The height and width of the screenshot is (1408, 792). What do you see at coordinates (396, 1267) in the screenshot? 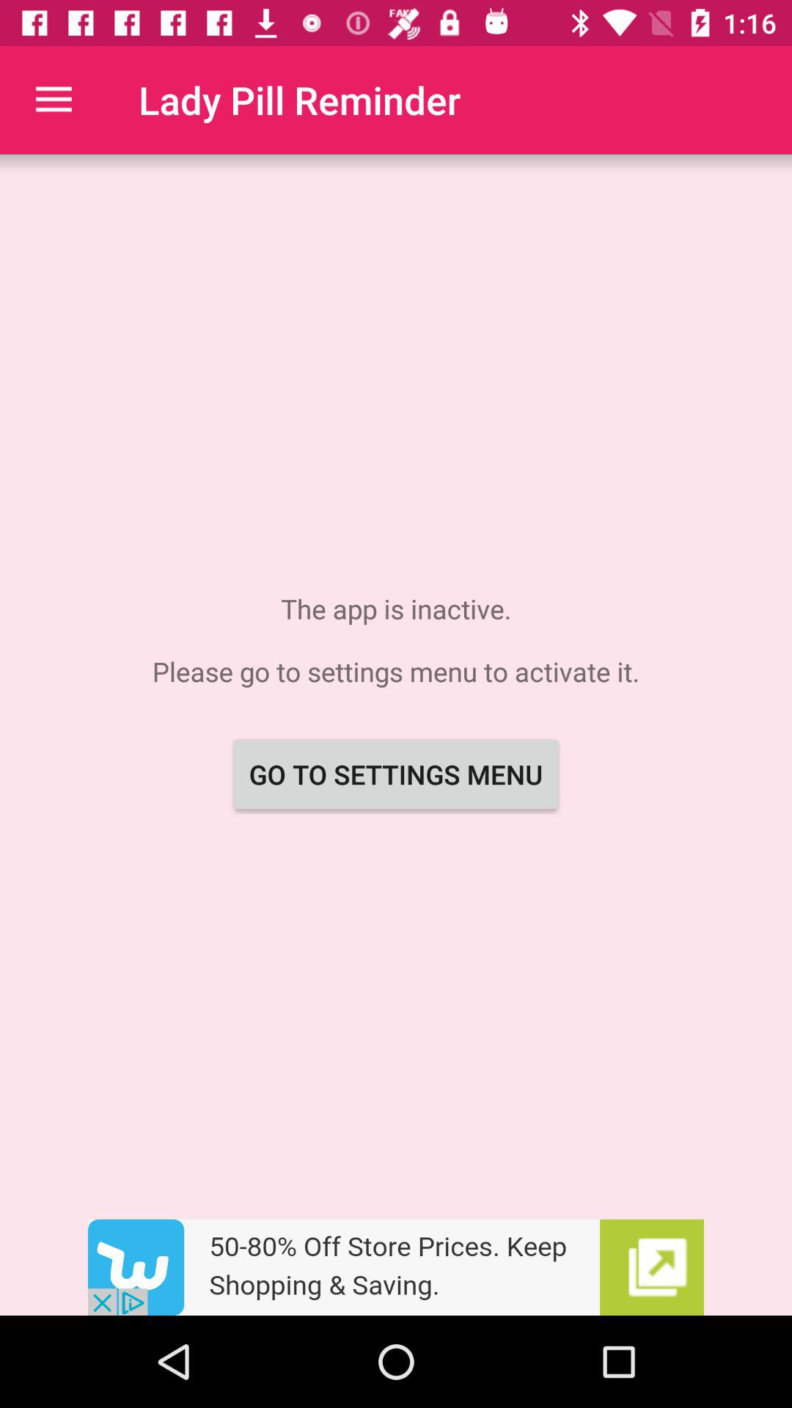
I see `select advertisement` at bounding box center [396, 1267].